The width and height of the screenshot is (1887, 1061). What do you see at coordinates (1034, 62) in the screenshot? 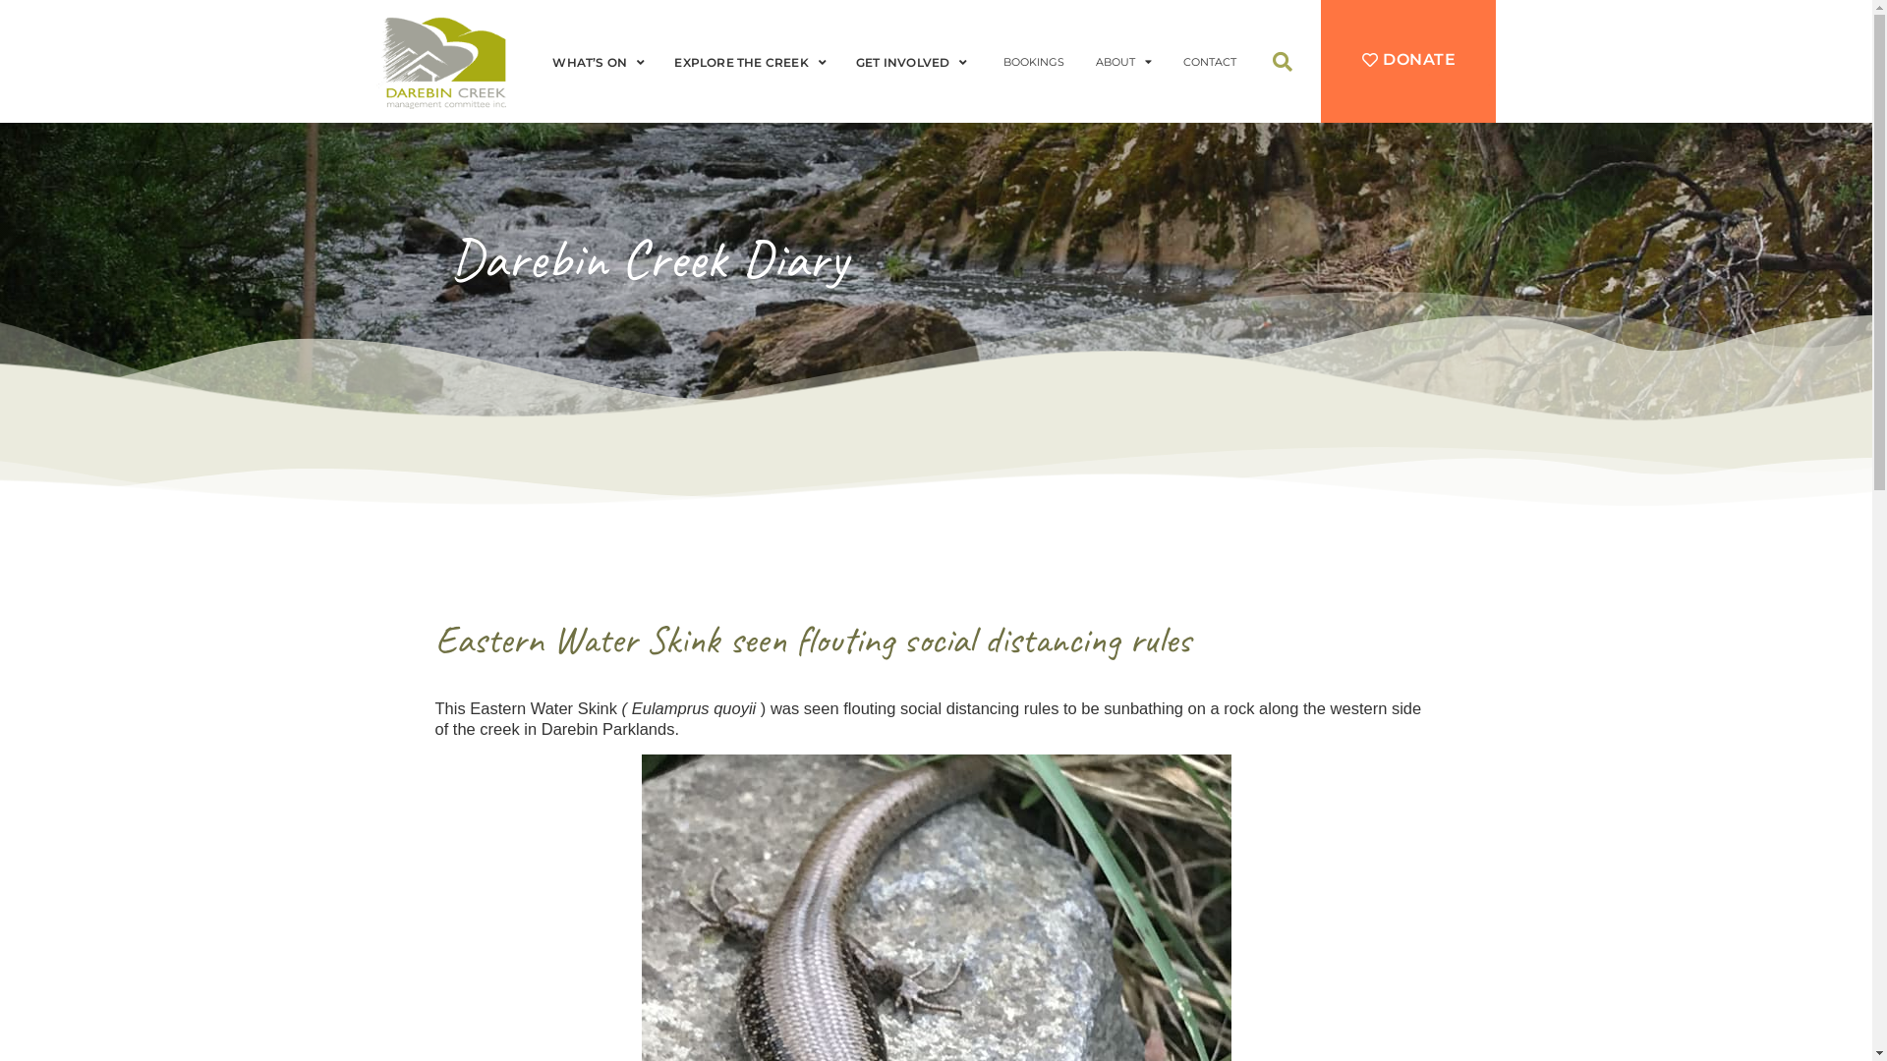
I see `BOOKINGS` at bounding box center [1034, 62].